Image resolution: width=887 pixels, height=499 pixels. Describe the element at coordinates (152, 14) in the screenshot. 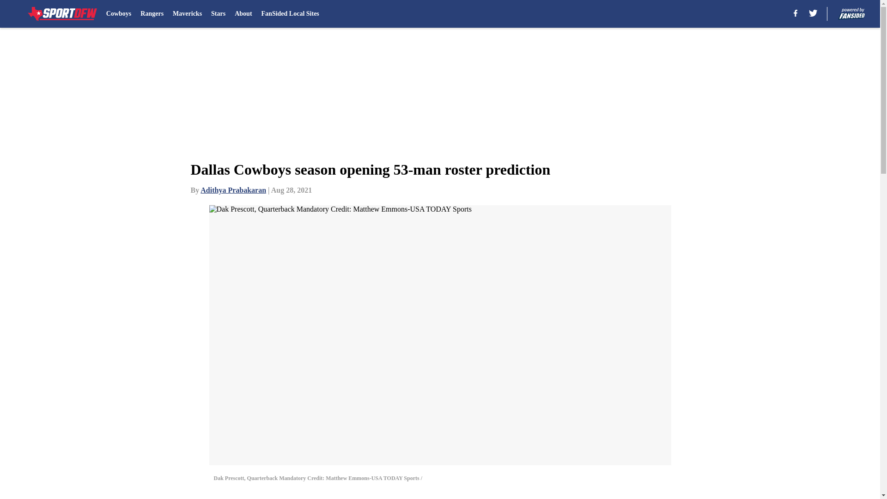

I see `Rangers` at that location.